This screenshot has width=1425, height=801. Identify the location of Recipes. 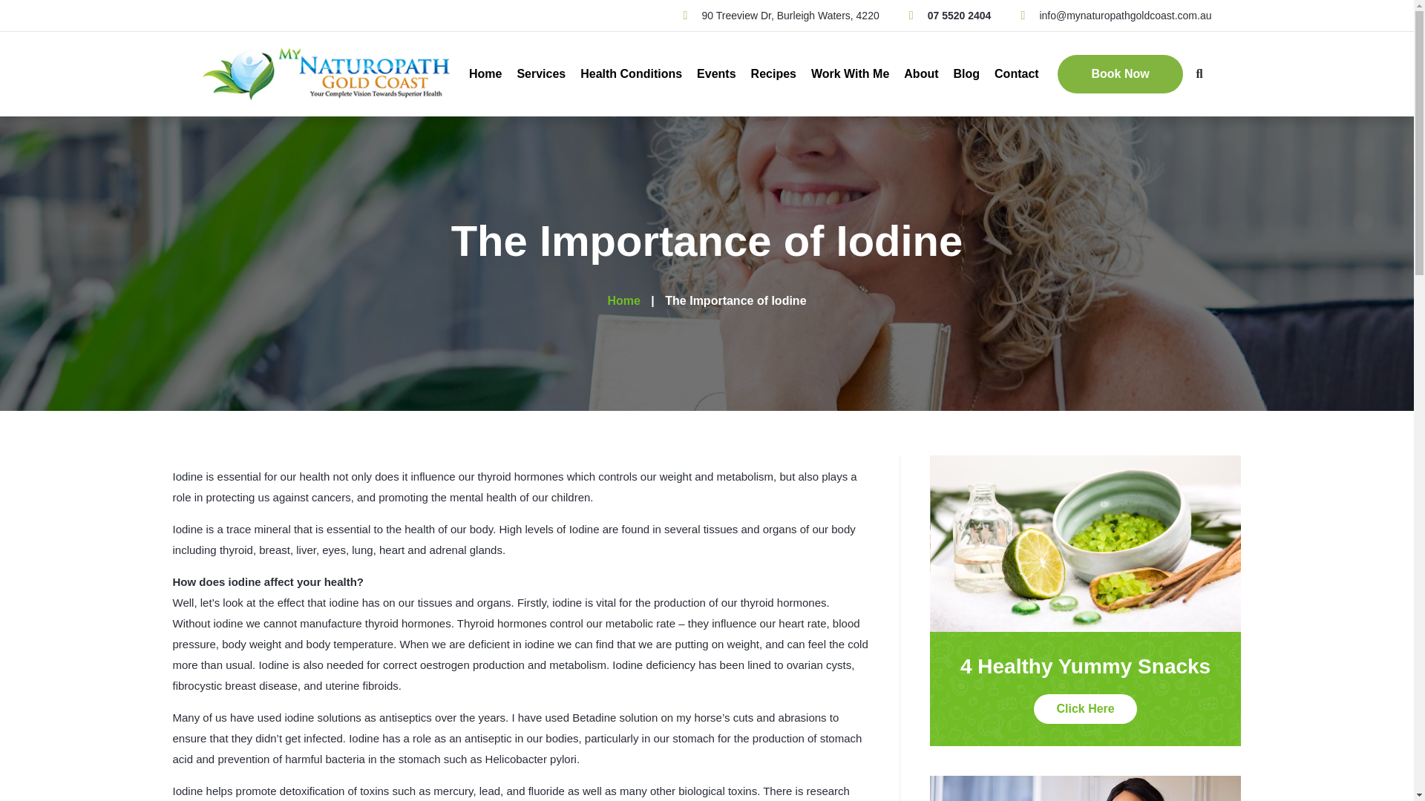
(773, 74).